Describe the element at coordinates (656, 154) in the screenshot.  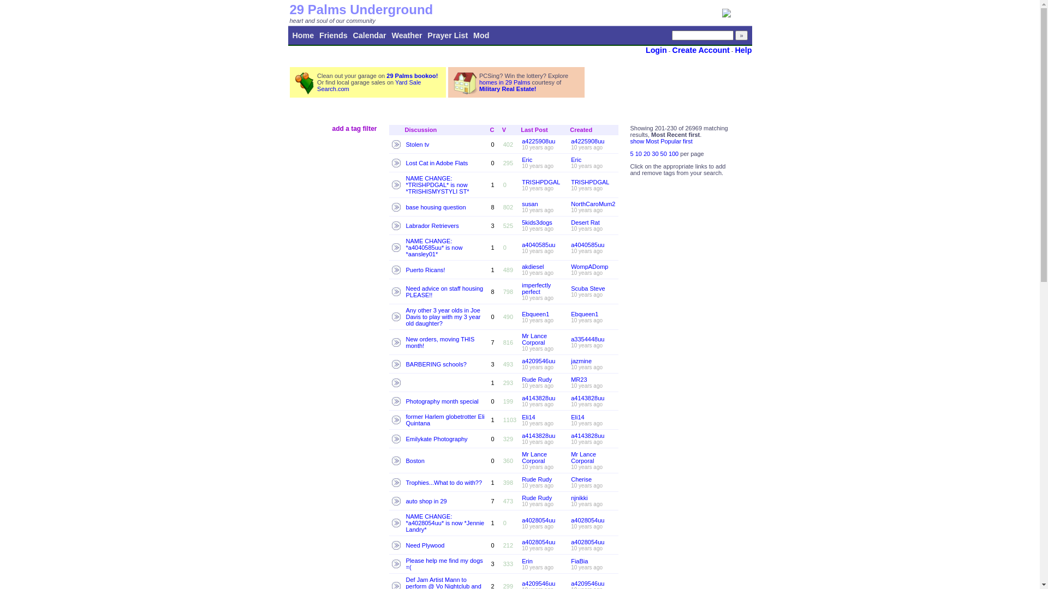
I see `30` at that location.